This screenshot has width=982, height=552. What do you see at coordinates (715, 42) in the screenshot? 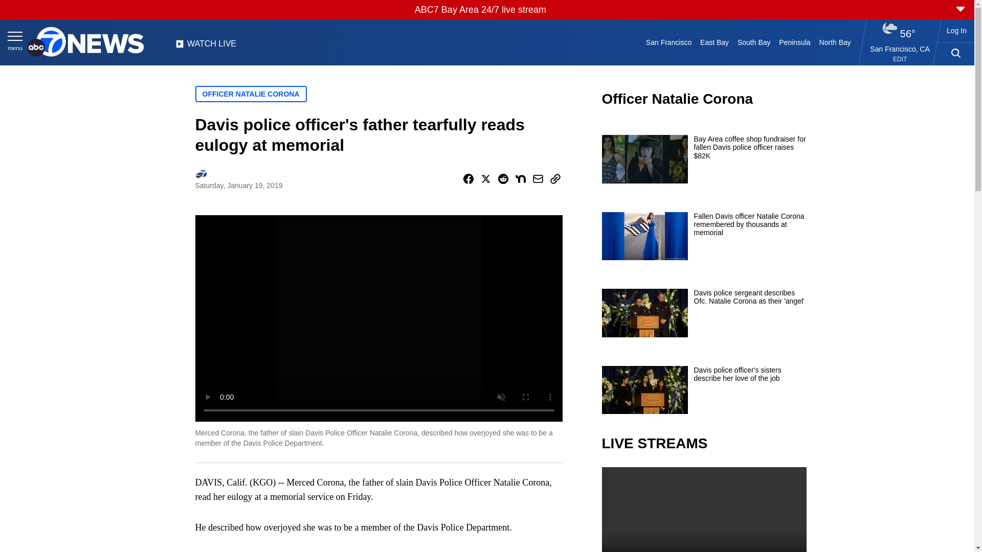
I see `East Bay` at bounding box center [715, 42].